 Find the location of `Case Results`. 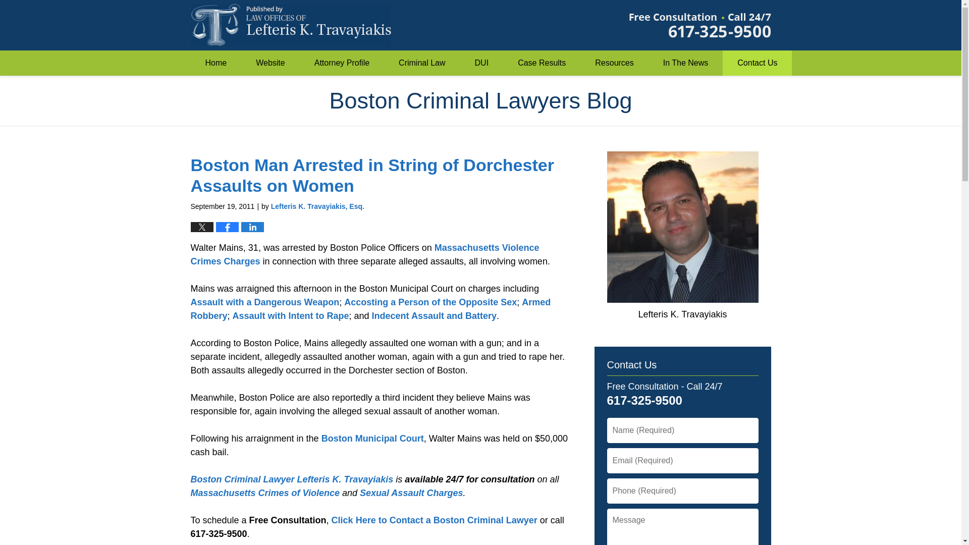

Case Results is located at coordinates (542, 63).